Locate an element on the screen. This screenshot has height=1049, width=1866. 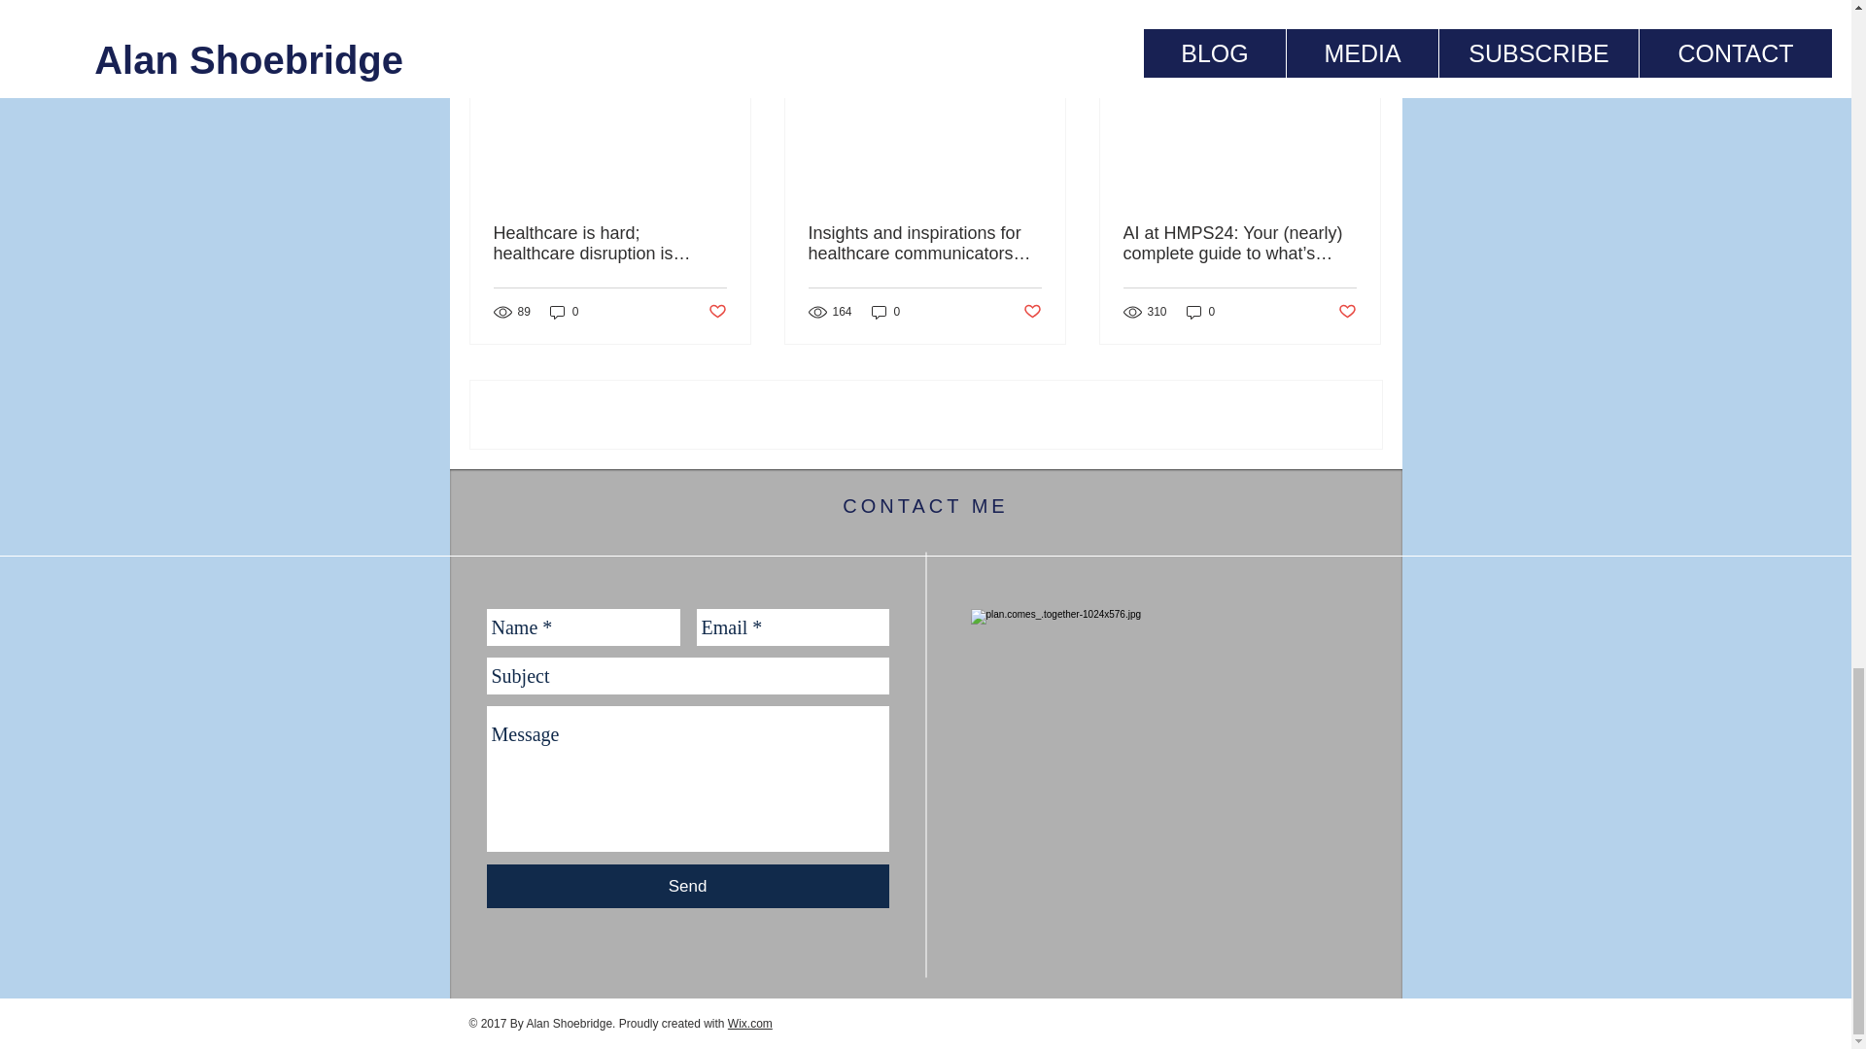
Post not marked as liked is located at coordinates (1347, 312).